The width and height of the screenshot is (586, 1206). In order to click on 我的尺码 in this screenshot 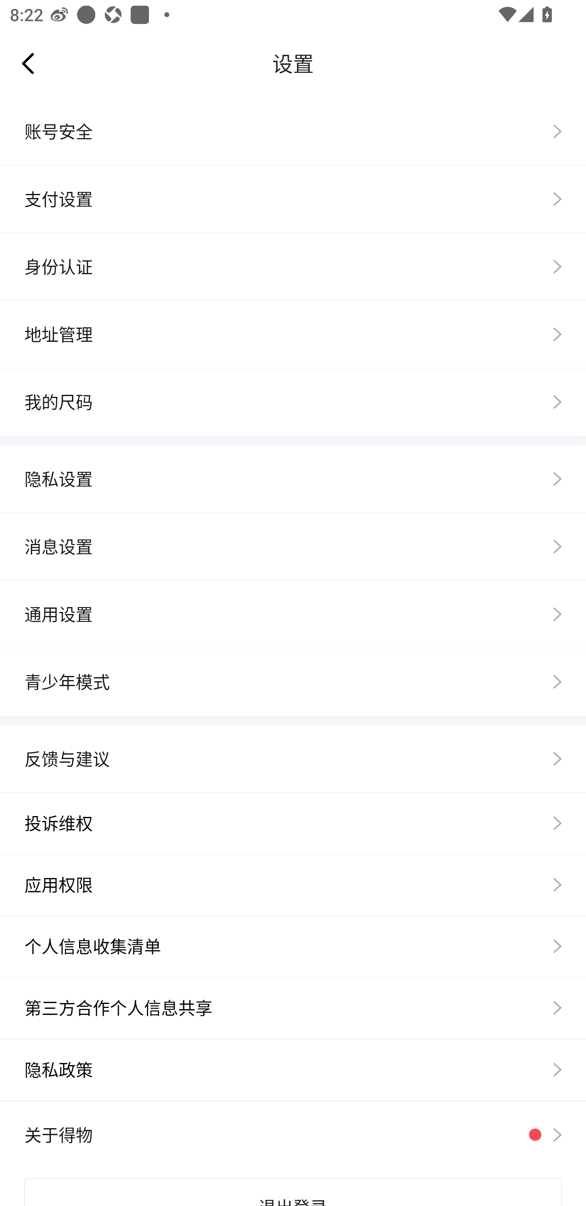, I will do `click(293, 401)`.